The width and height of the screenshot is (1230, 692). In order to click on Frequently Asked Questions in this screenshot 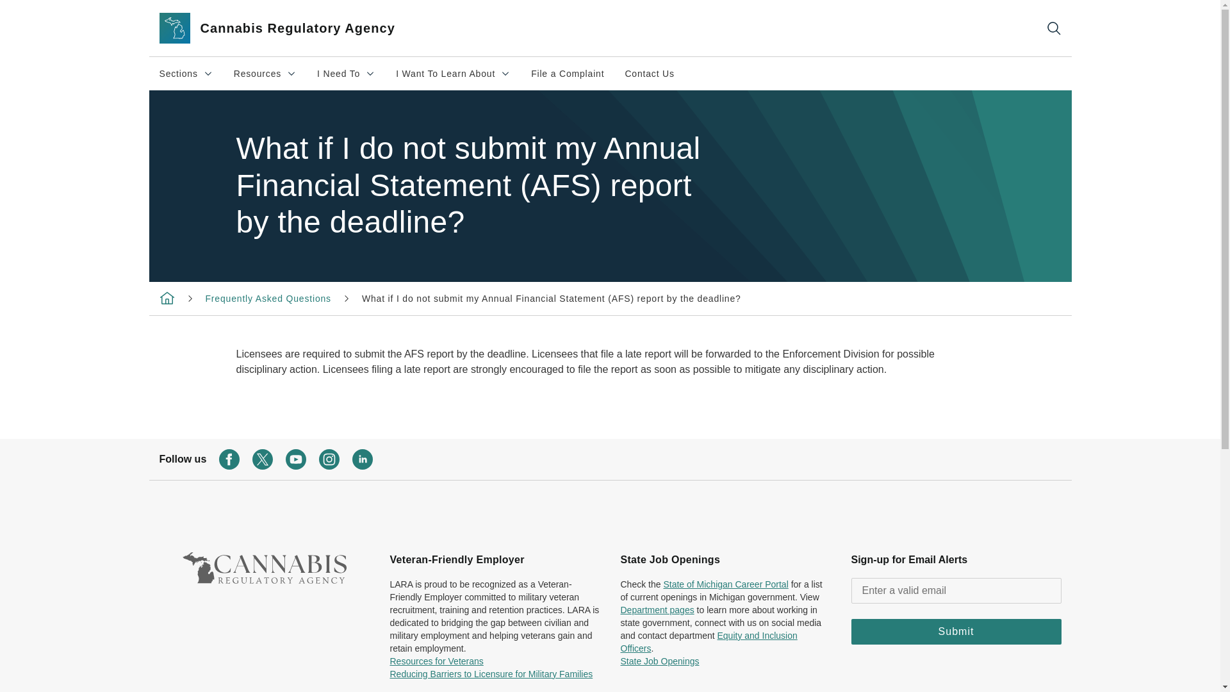, I will do `click(292, 28)`.